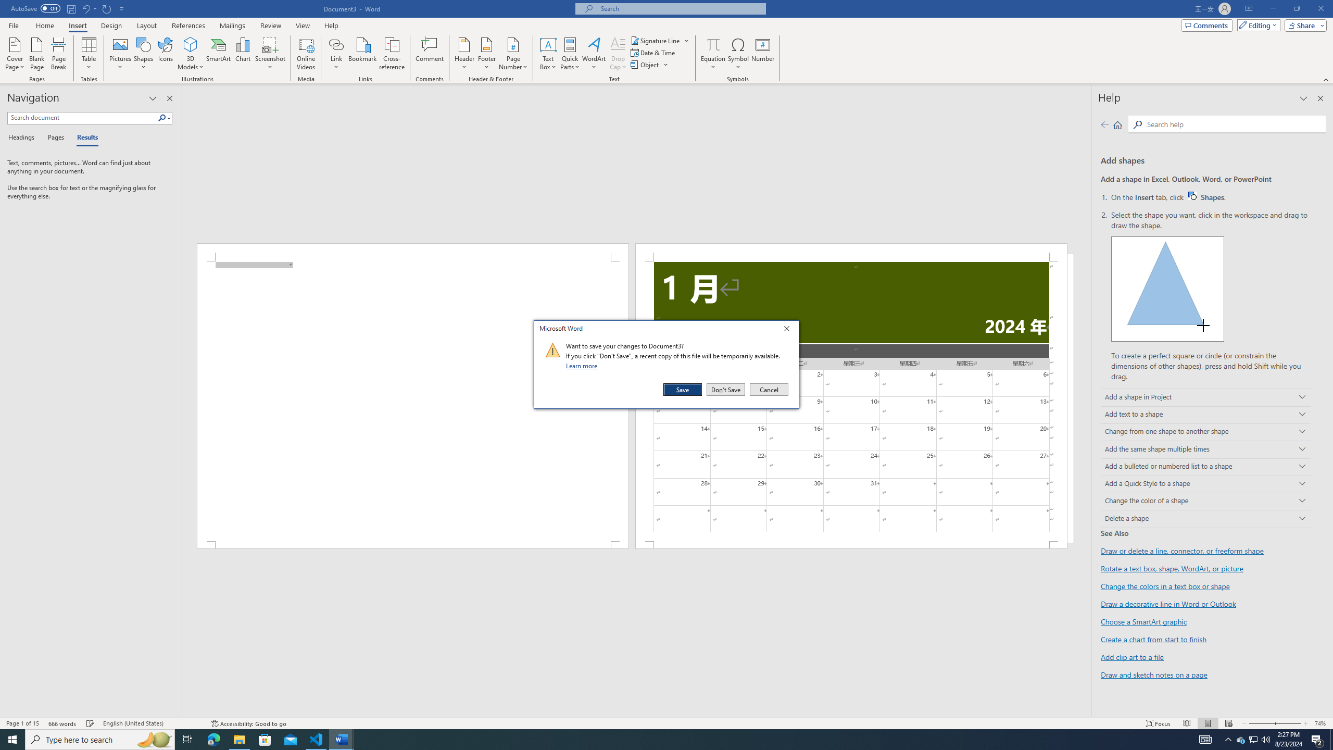 The image size is (1333, 750). Describe the element at coordinates (239, 740) in the screenshot. I see `File Explorer - 1 running window` at that location.